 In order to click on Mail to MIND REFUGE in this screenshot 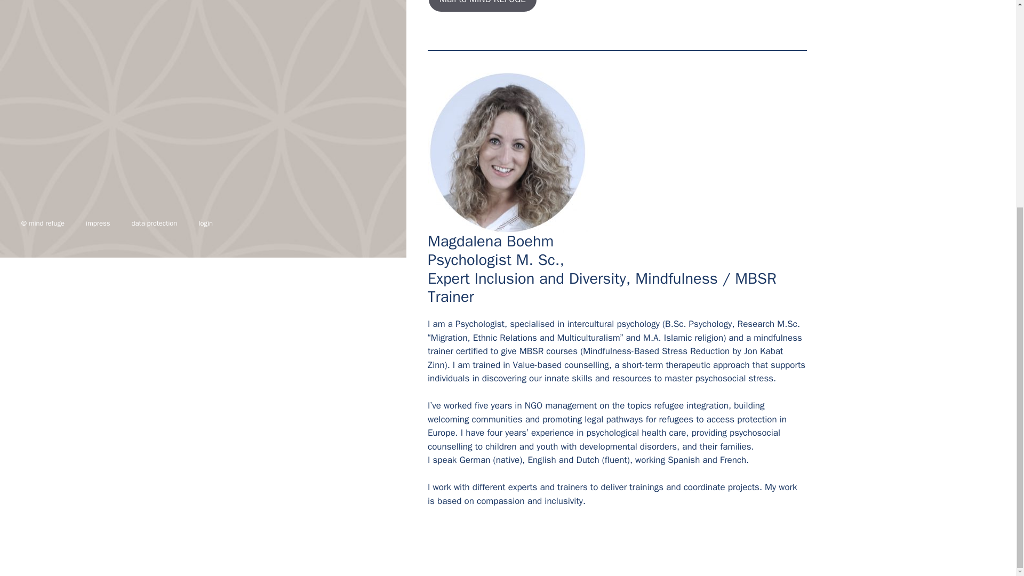, I will do `click(483, 6)`.